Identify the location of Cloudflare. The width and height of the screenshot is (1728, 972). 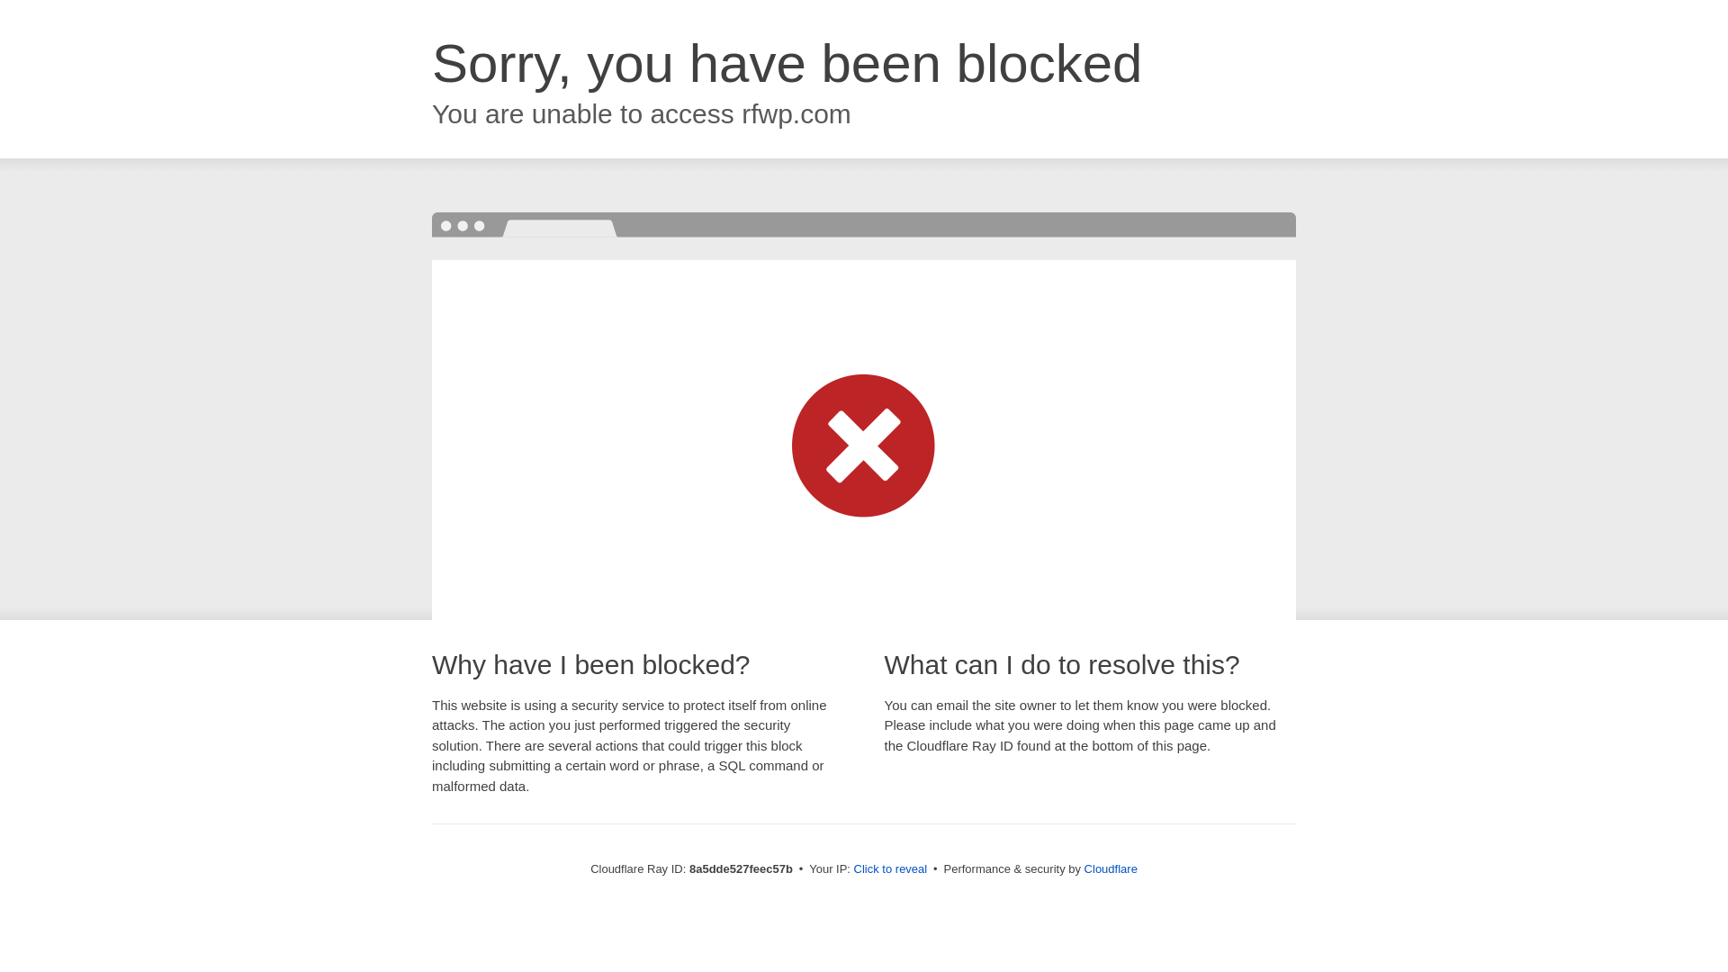
(1111, 868).